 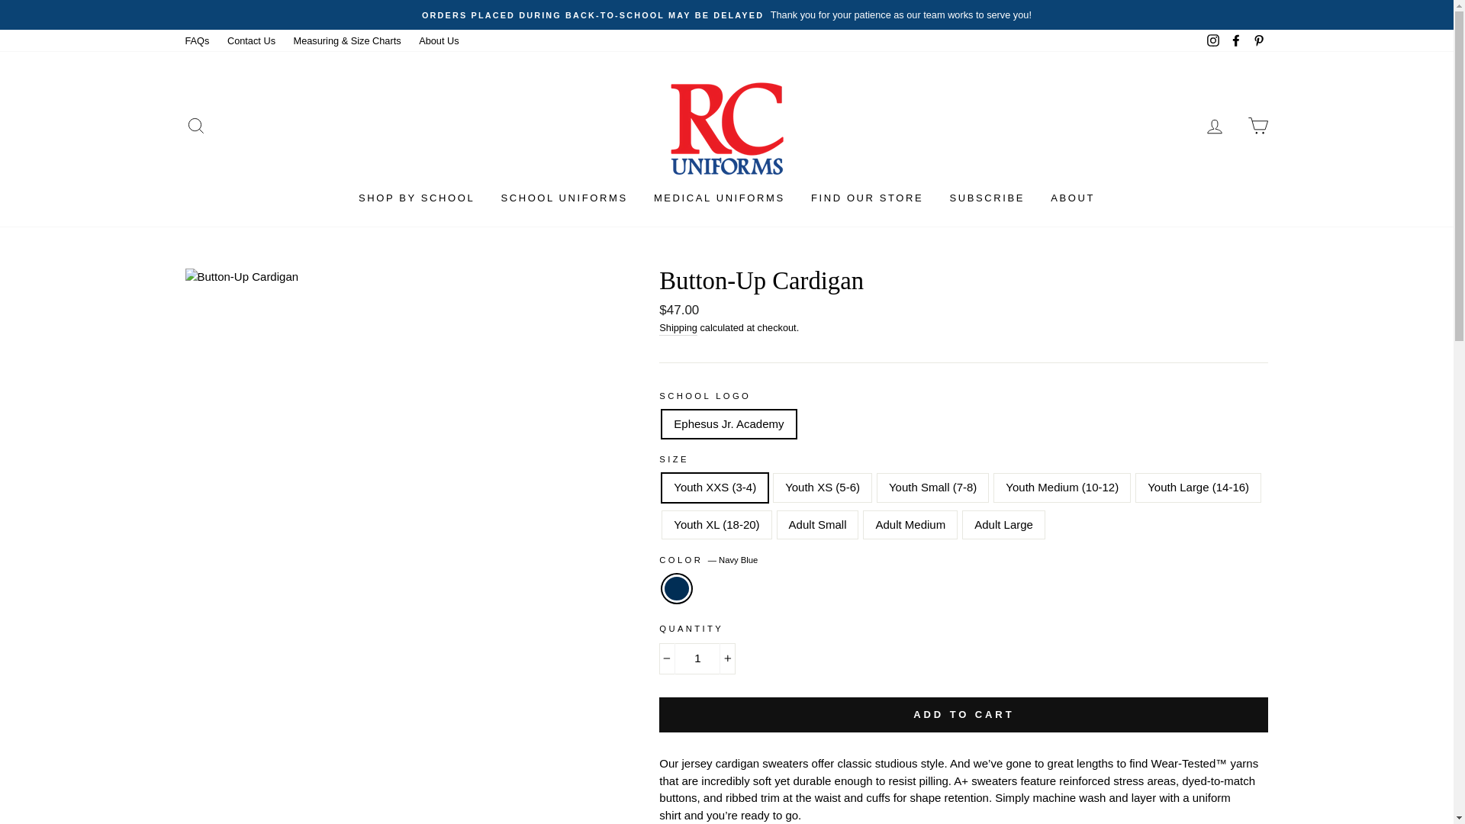 What do you see at coordinates (1236, 40) in the screenshot?
I see `RC Uniforms on Facebook` at bounding box center [1236, 40].